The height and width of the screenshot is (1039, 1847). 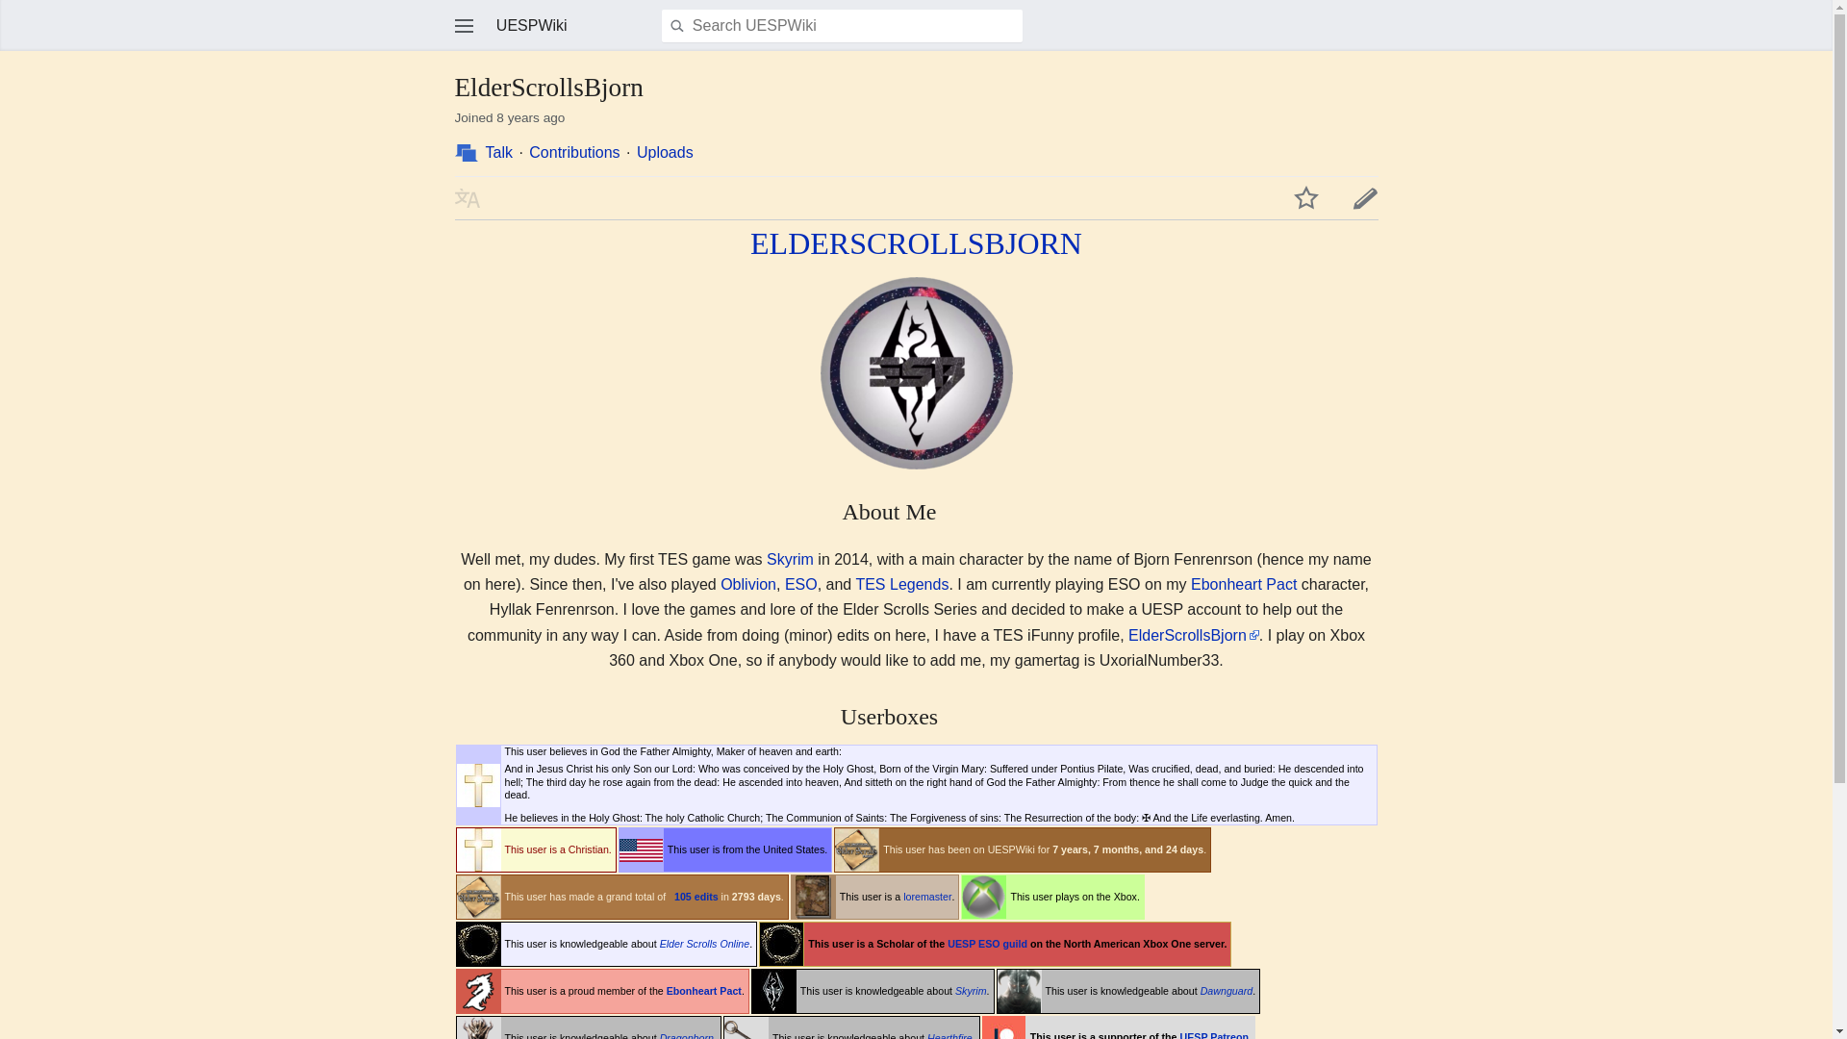 I want to click on Edit, so click(x=1364, y=198).